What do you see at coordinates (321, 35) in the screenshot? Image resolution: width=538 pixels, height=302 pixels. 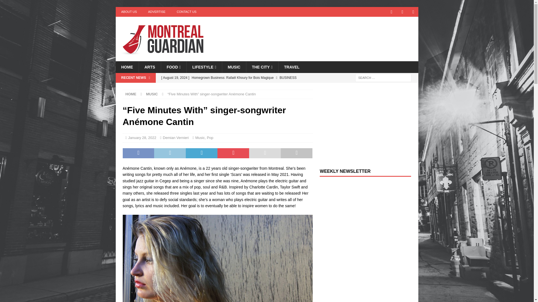 I see `Advertisement` at bounding box center [321, 35].